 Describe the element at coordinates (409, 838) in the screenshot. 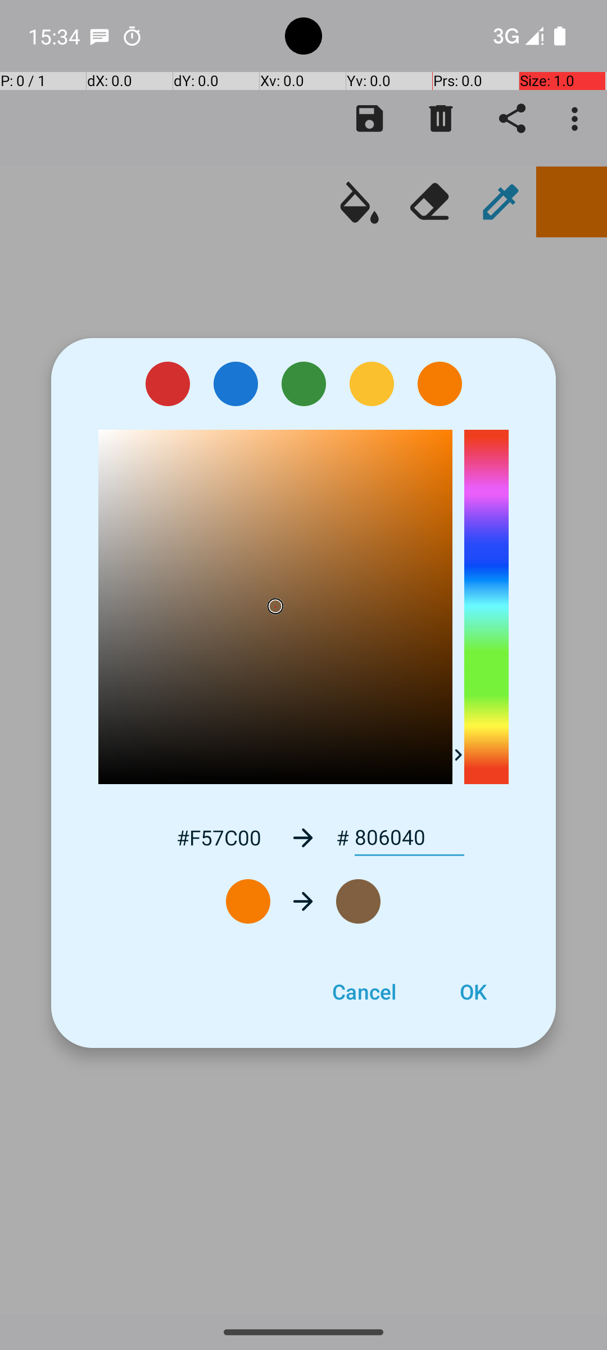

I see `806040` at that location.